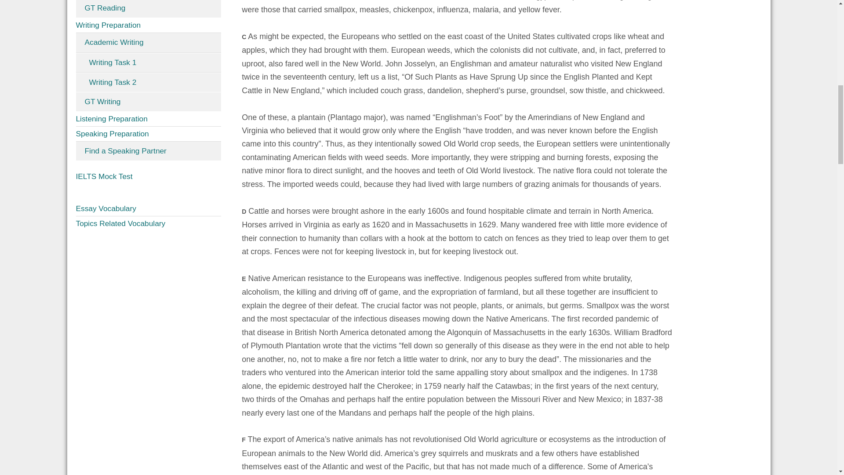 This screenshot has width=844, height=475. I want to click on Listening Preparation, so click(149, 119).